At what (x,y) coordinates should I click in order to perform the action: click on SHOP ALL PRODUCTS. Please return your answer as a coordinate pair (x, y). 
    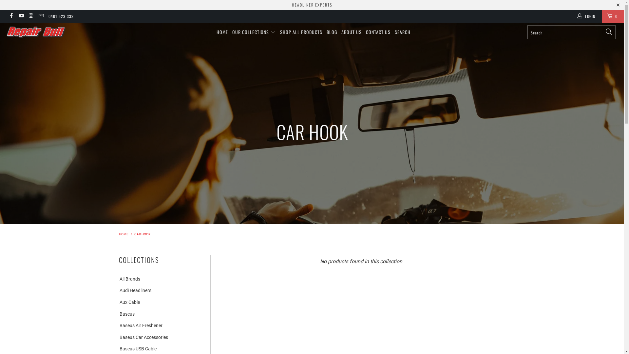
    Looking at the image, I should click on (301, 32).